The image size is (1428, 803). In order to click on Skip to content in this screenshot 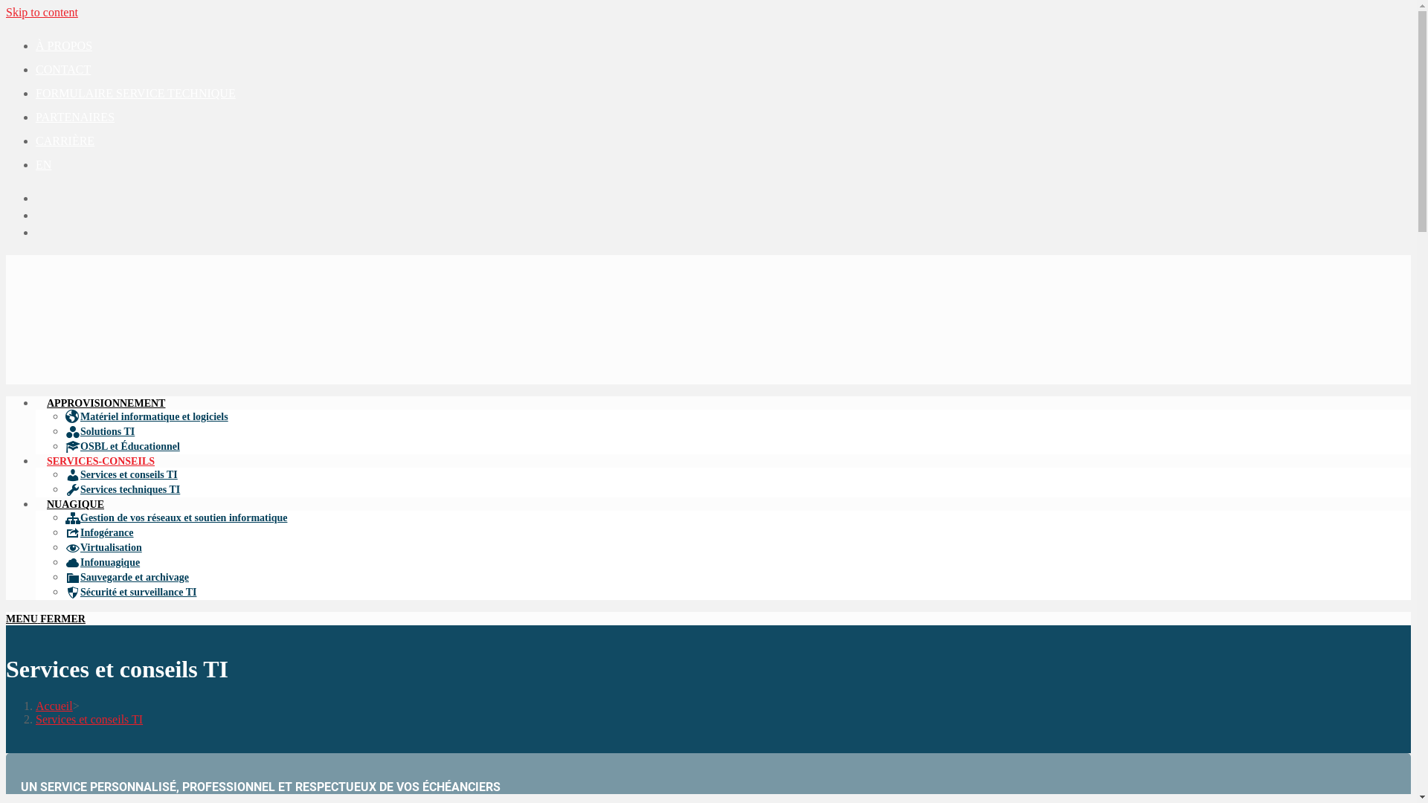, I will do `click(42, 12)`.